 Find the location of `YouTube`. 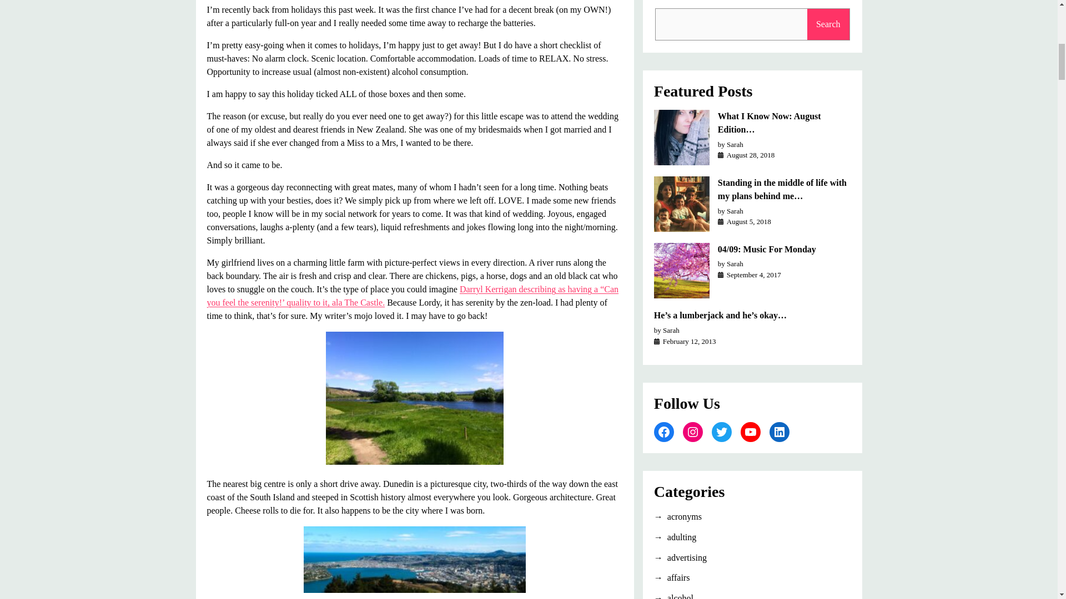

YouTube is located at coordinates (751, 432).